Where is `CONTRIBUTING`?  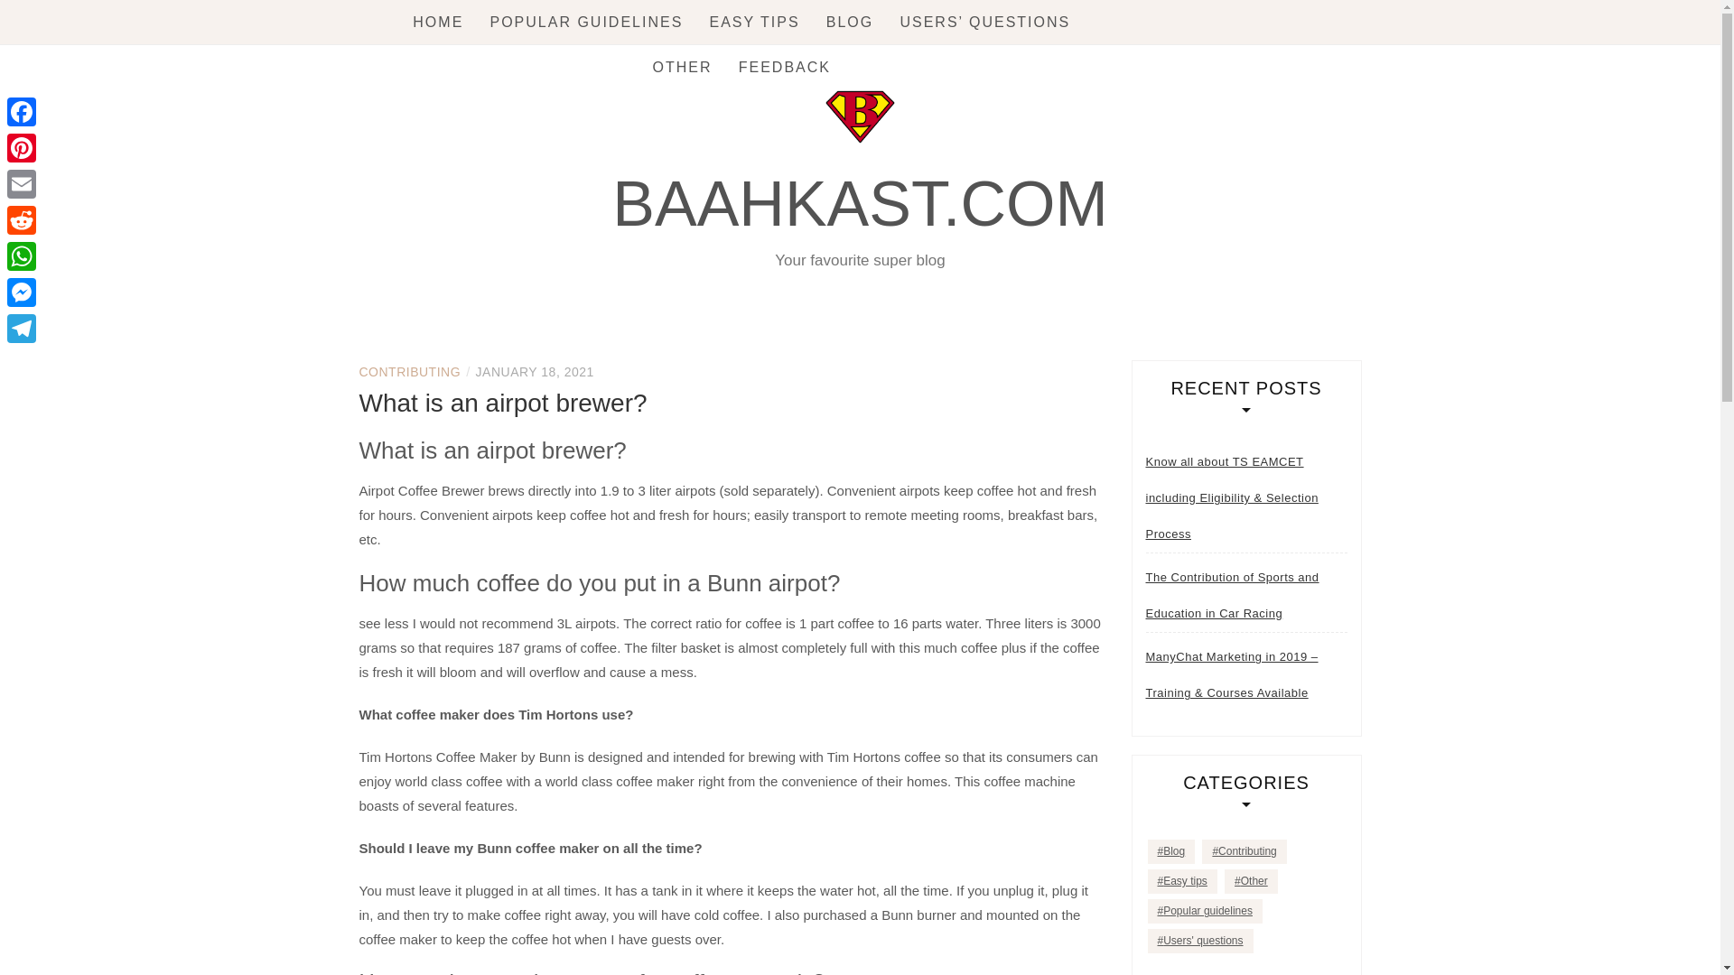
CONTRIBUTING is located at coordinates (410, 372).